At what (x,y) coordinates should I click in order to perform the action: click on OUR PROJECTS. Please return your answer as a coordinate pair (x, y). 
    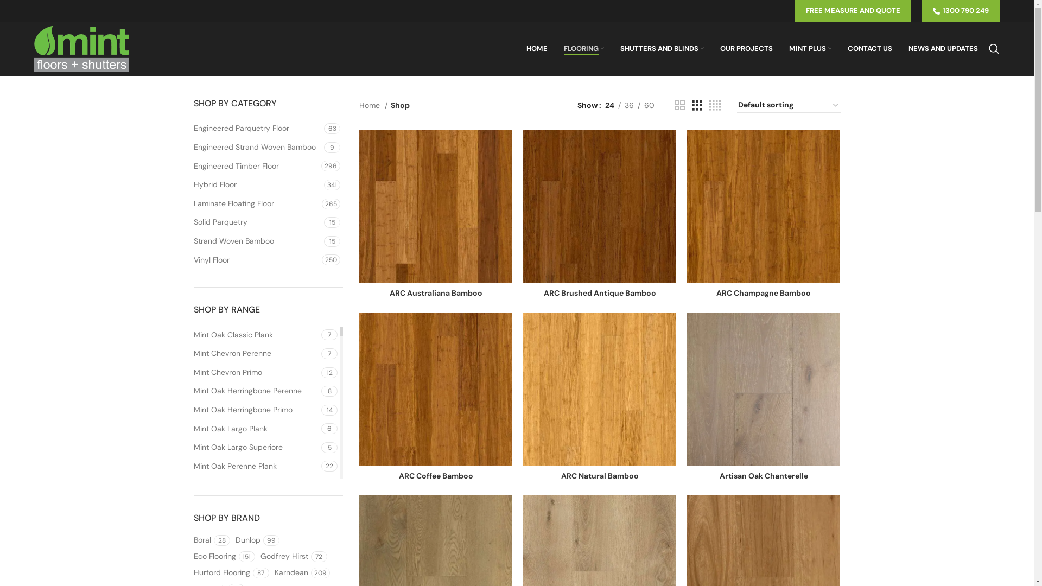
    Looking at the image, I should click on (747, 49).